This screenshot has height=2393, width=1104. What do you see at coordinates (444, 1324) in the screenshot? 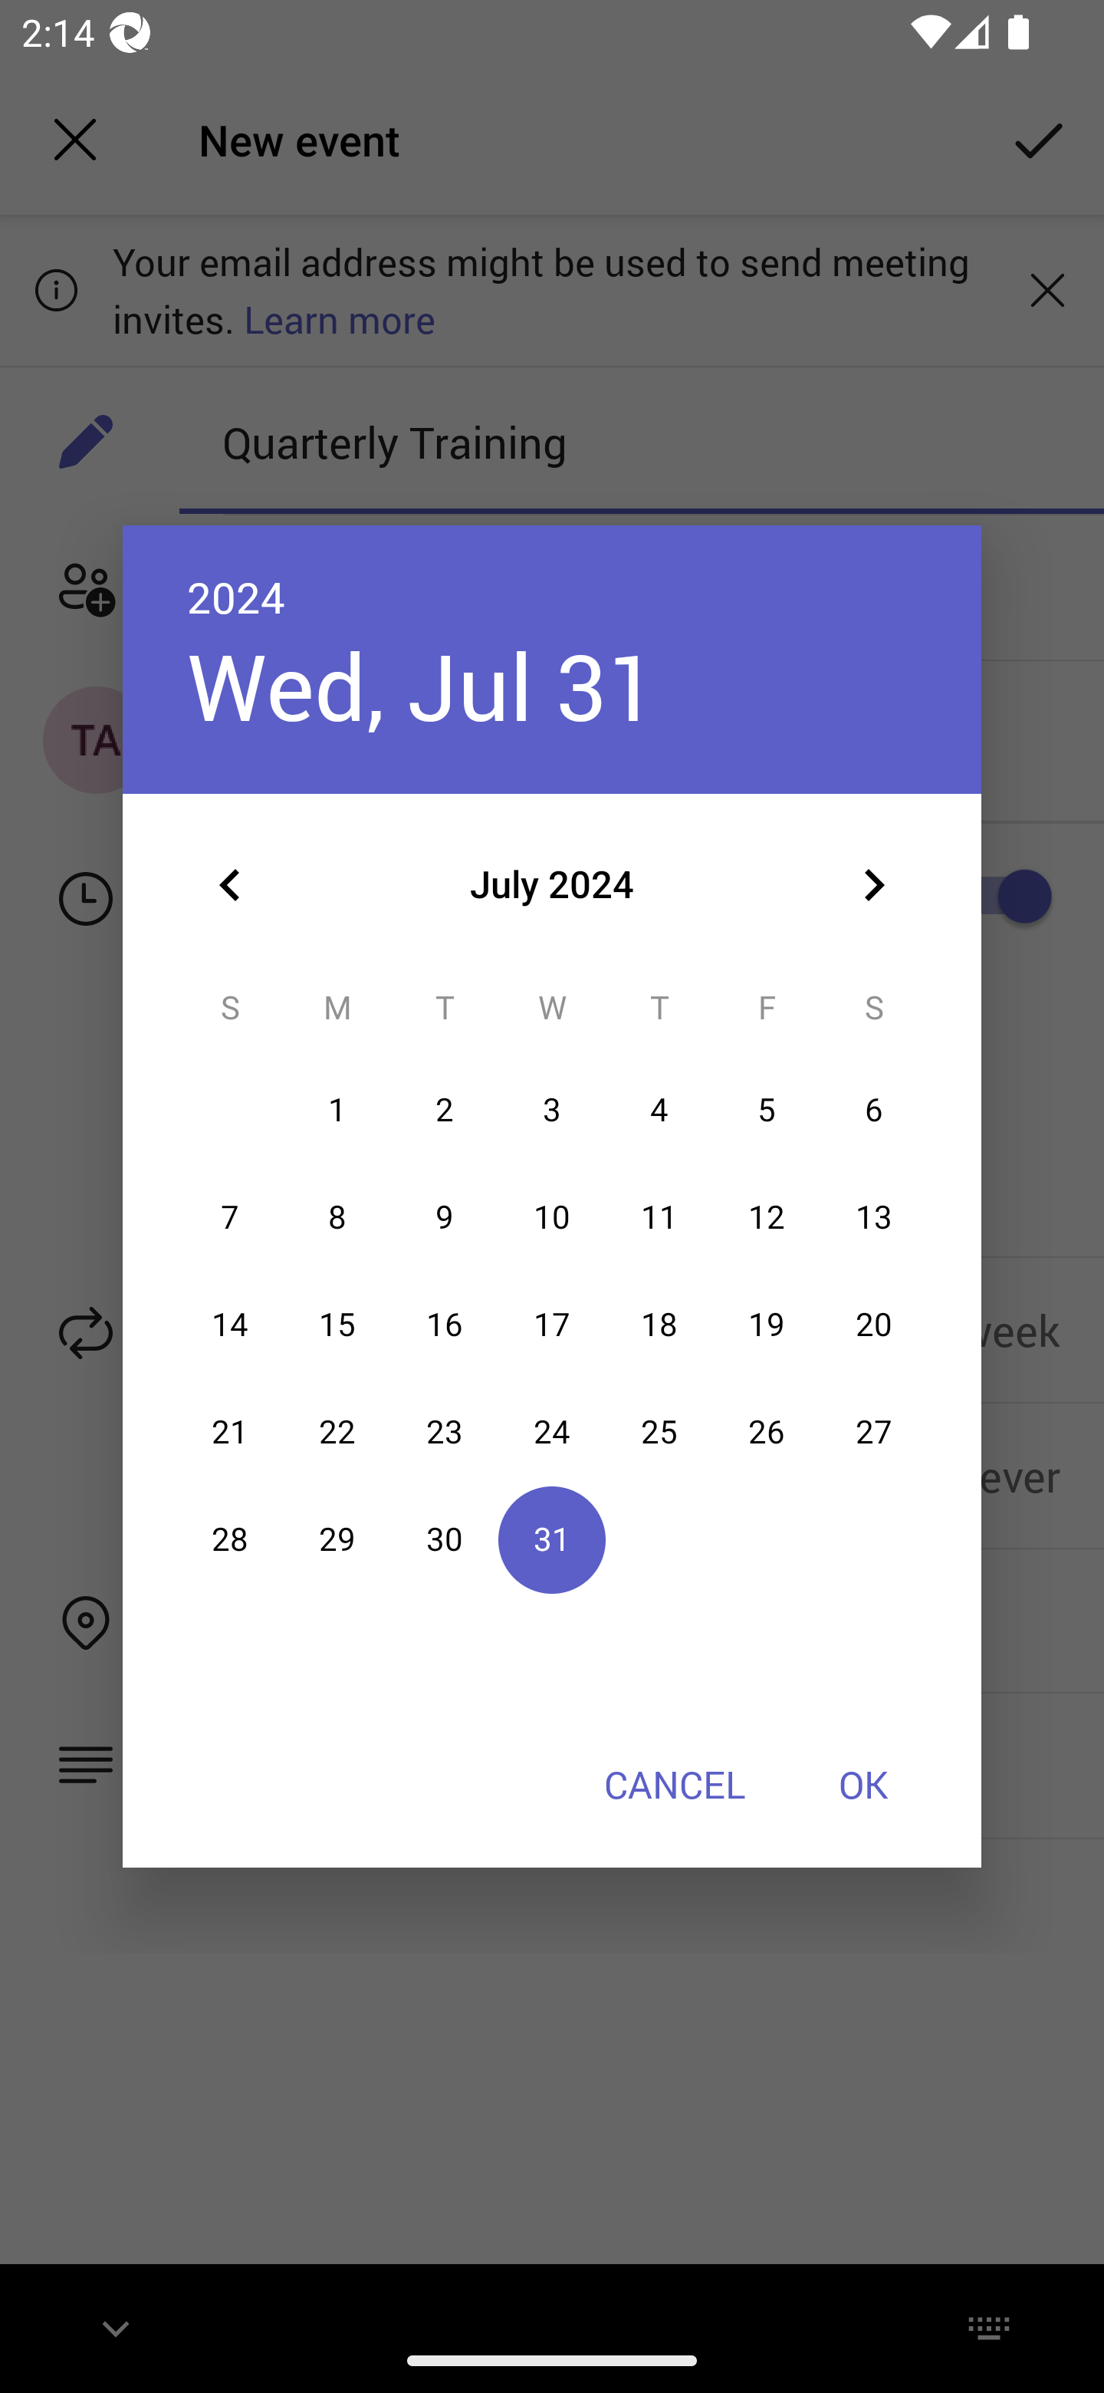
I see `16 16 July 2024` at bounding box center [444, 1324].